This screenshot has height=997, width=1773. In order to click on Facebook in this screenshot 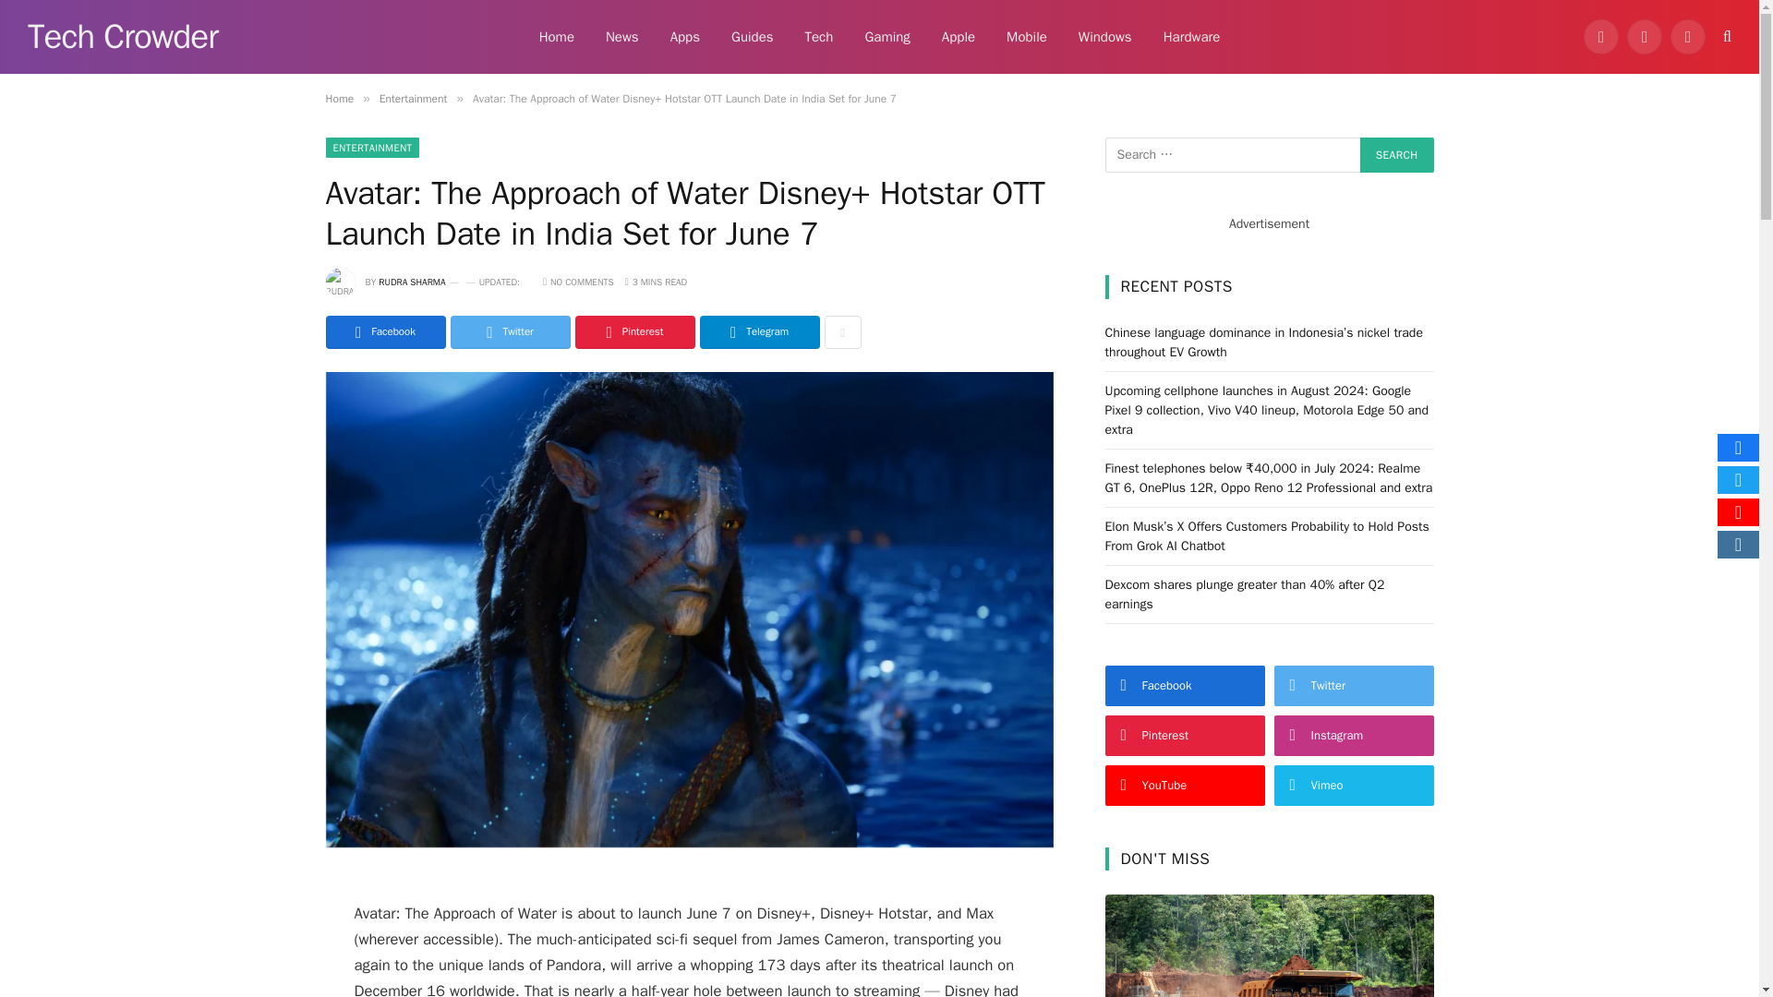, I will do `click(1600, 37)`.